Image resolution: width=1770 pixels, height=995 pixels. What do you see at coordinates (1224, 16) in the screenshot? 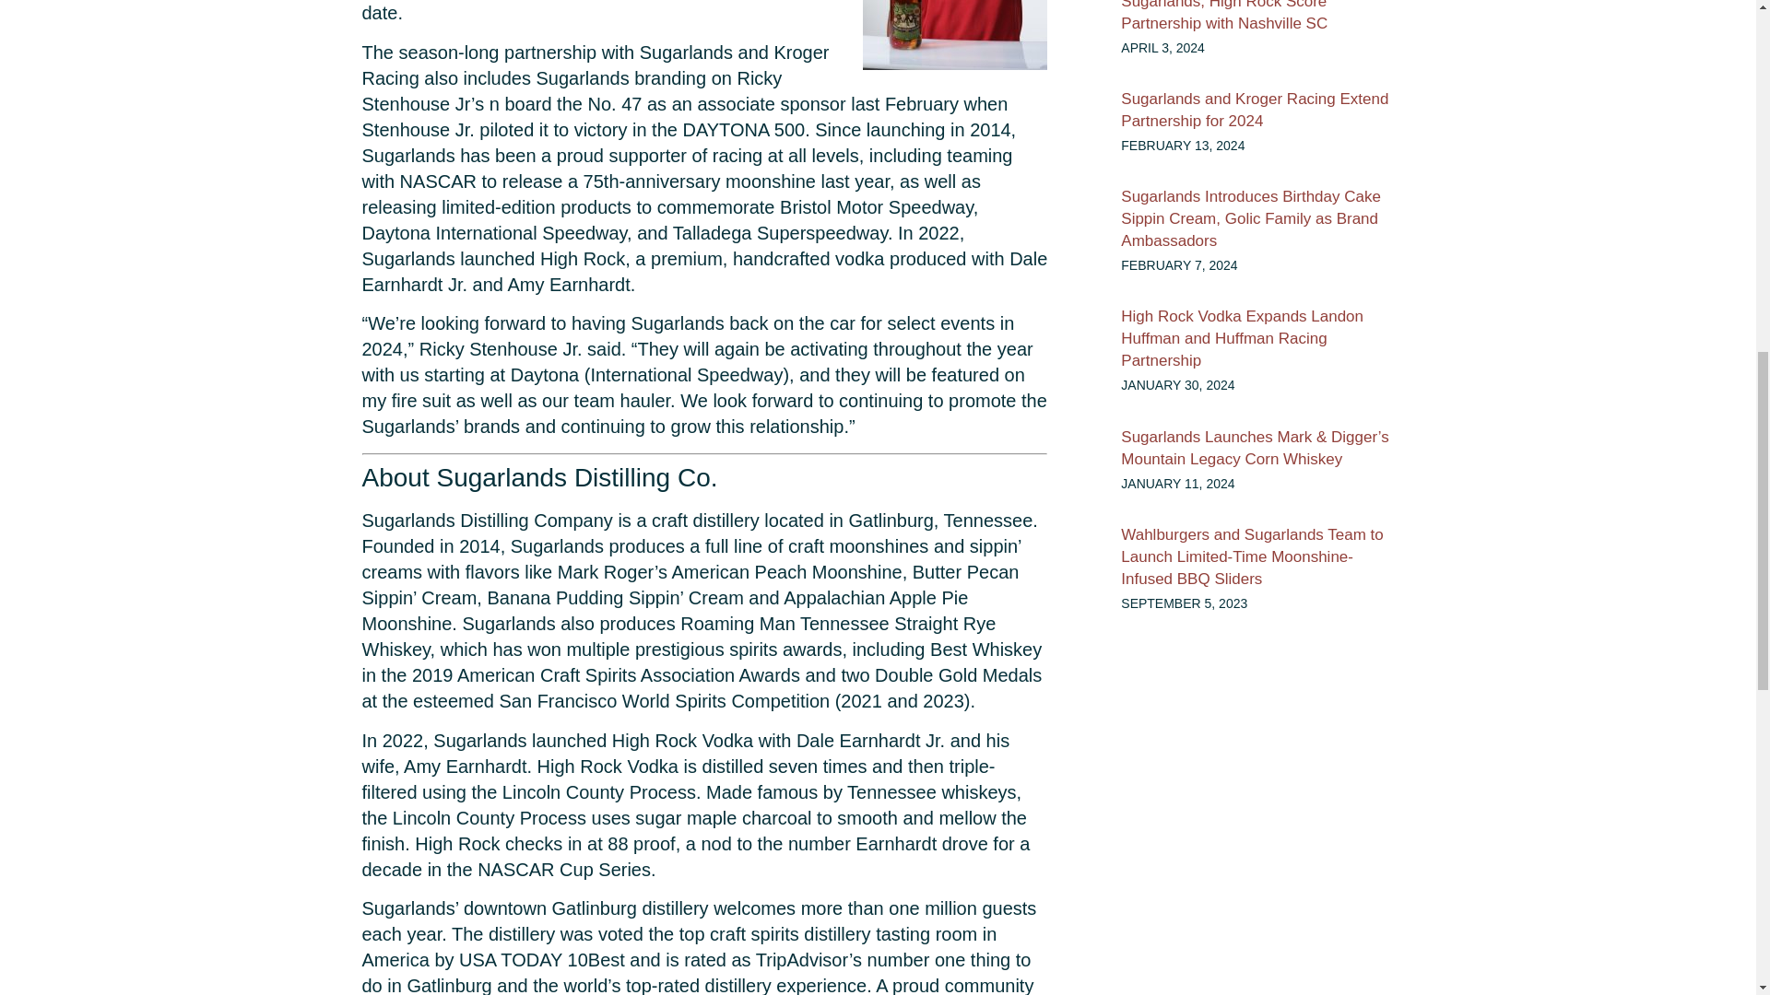
I see `Sugarlands, High Rock Score Partnership with Nashville SC` at bounding box center [1224, 16].